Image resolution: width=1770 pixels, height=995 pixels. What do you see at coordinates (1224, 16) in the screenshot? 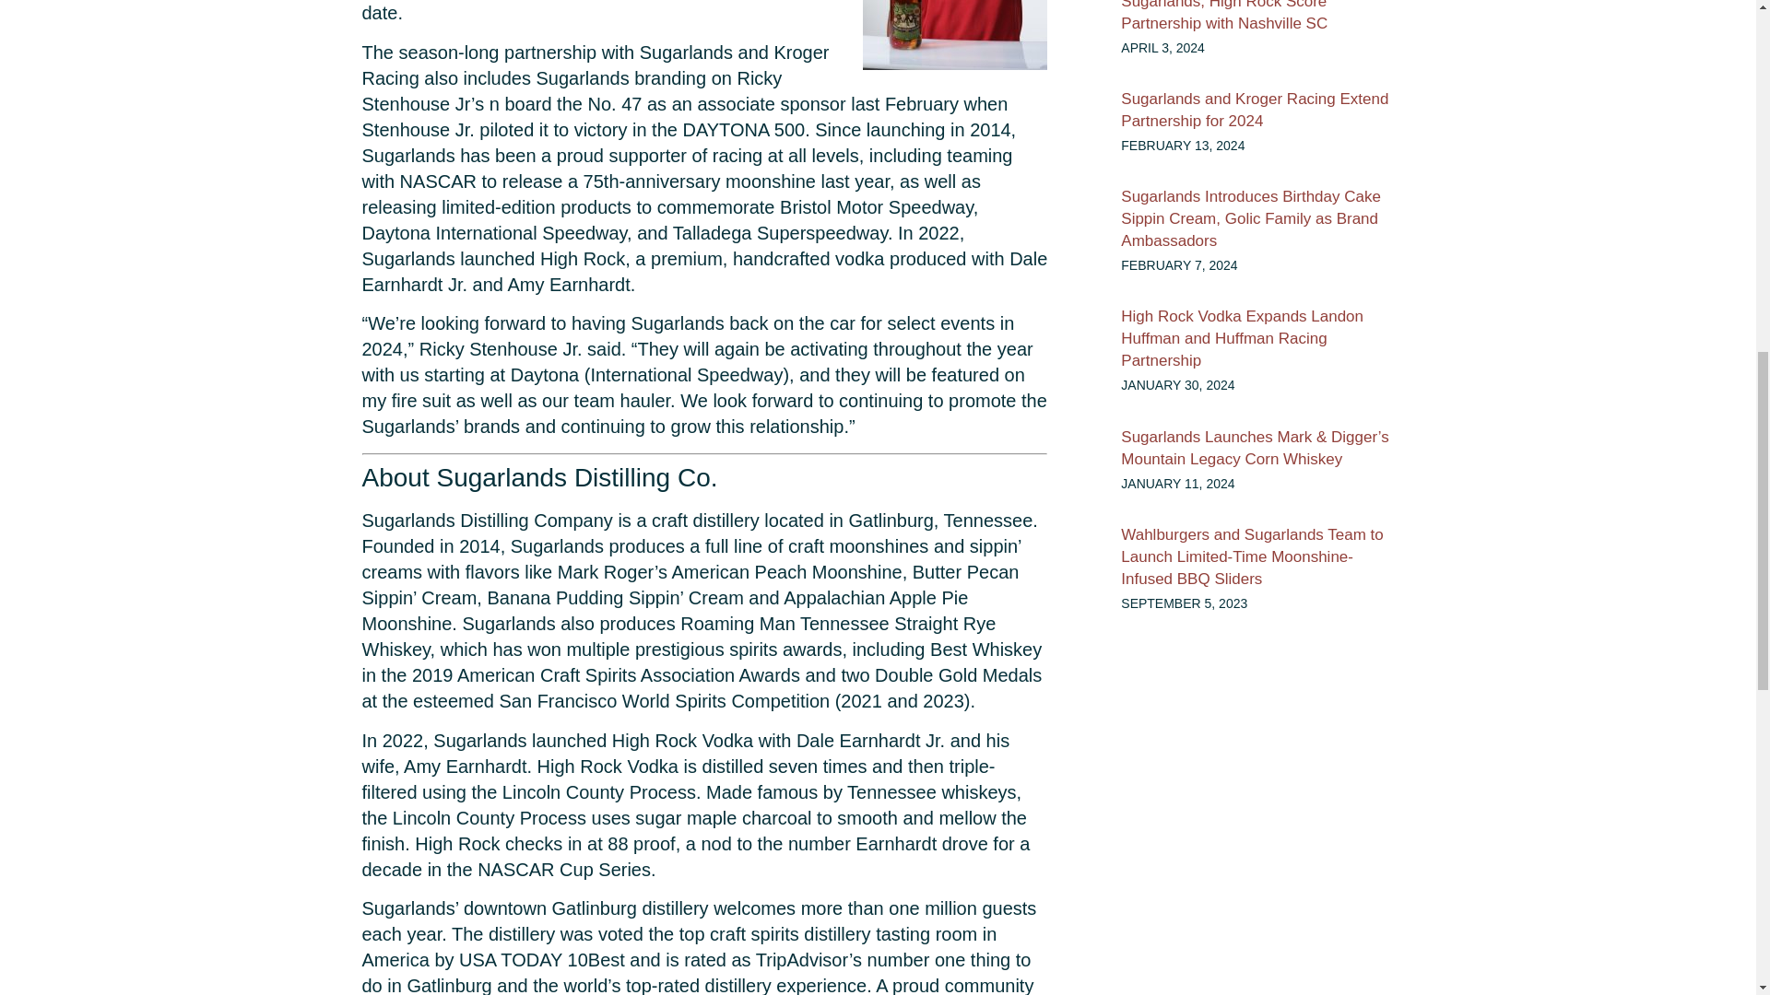
I see `Sugarlands, High Rock Score Partnership with Nashville SC` at bounding box center [1224, 16].